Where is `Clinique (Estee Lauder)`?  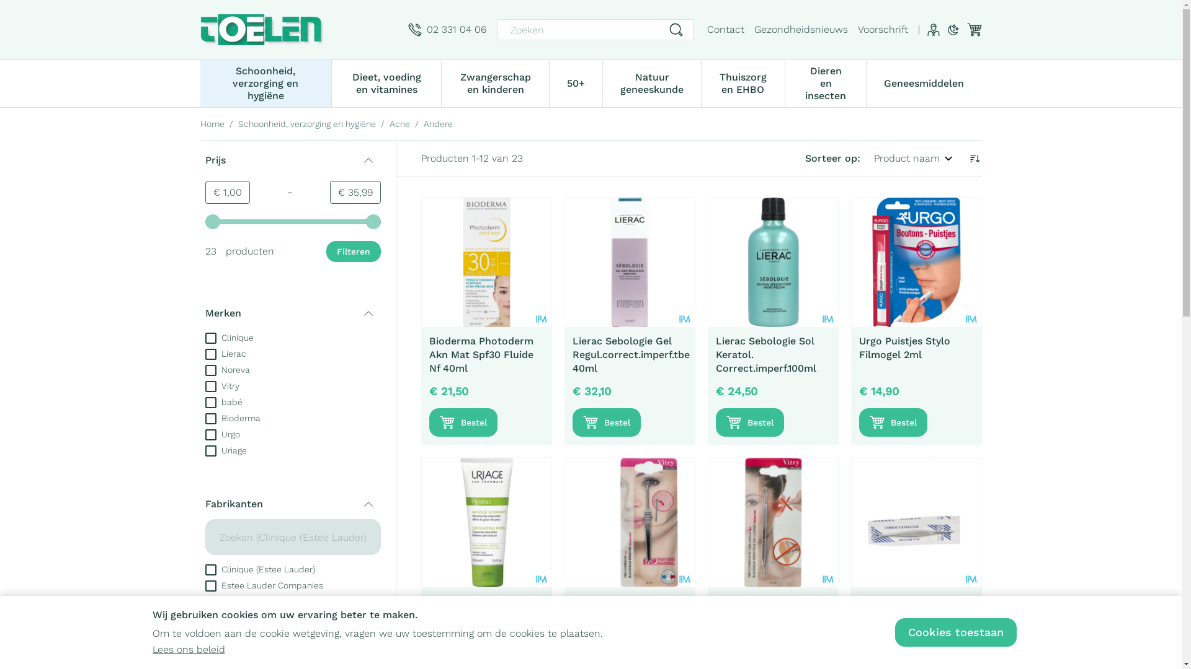
Clinique (Estee Lauder) is located at coordinates (259, 569).